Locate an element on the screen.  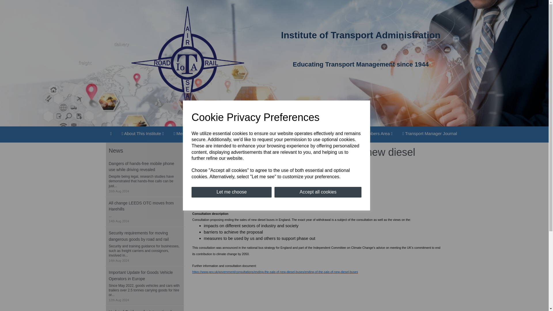
Membership is located at coordinates (188, 134).